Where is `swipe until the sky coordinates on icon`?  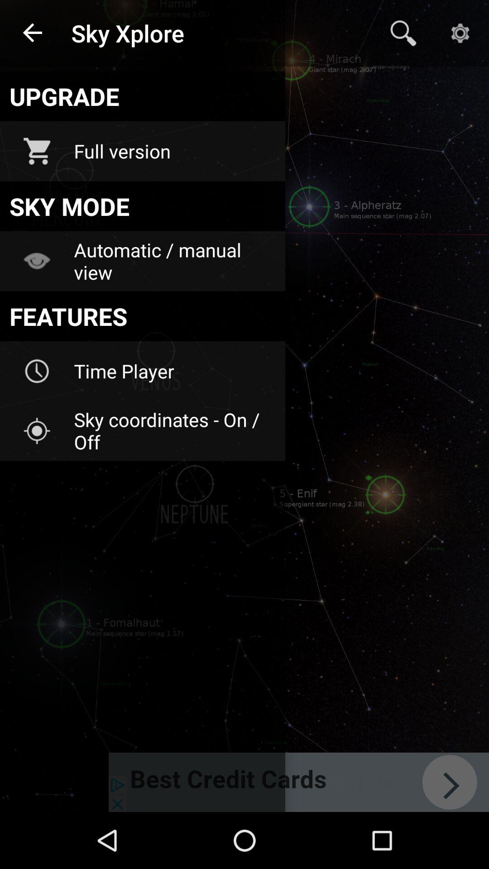
swipe until the sky coordinates on icon is located at coordinates (173, 431).